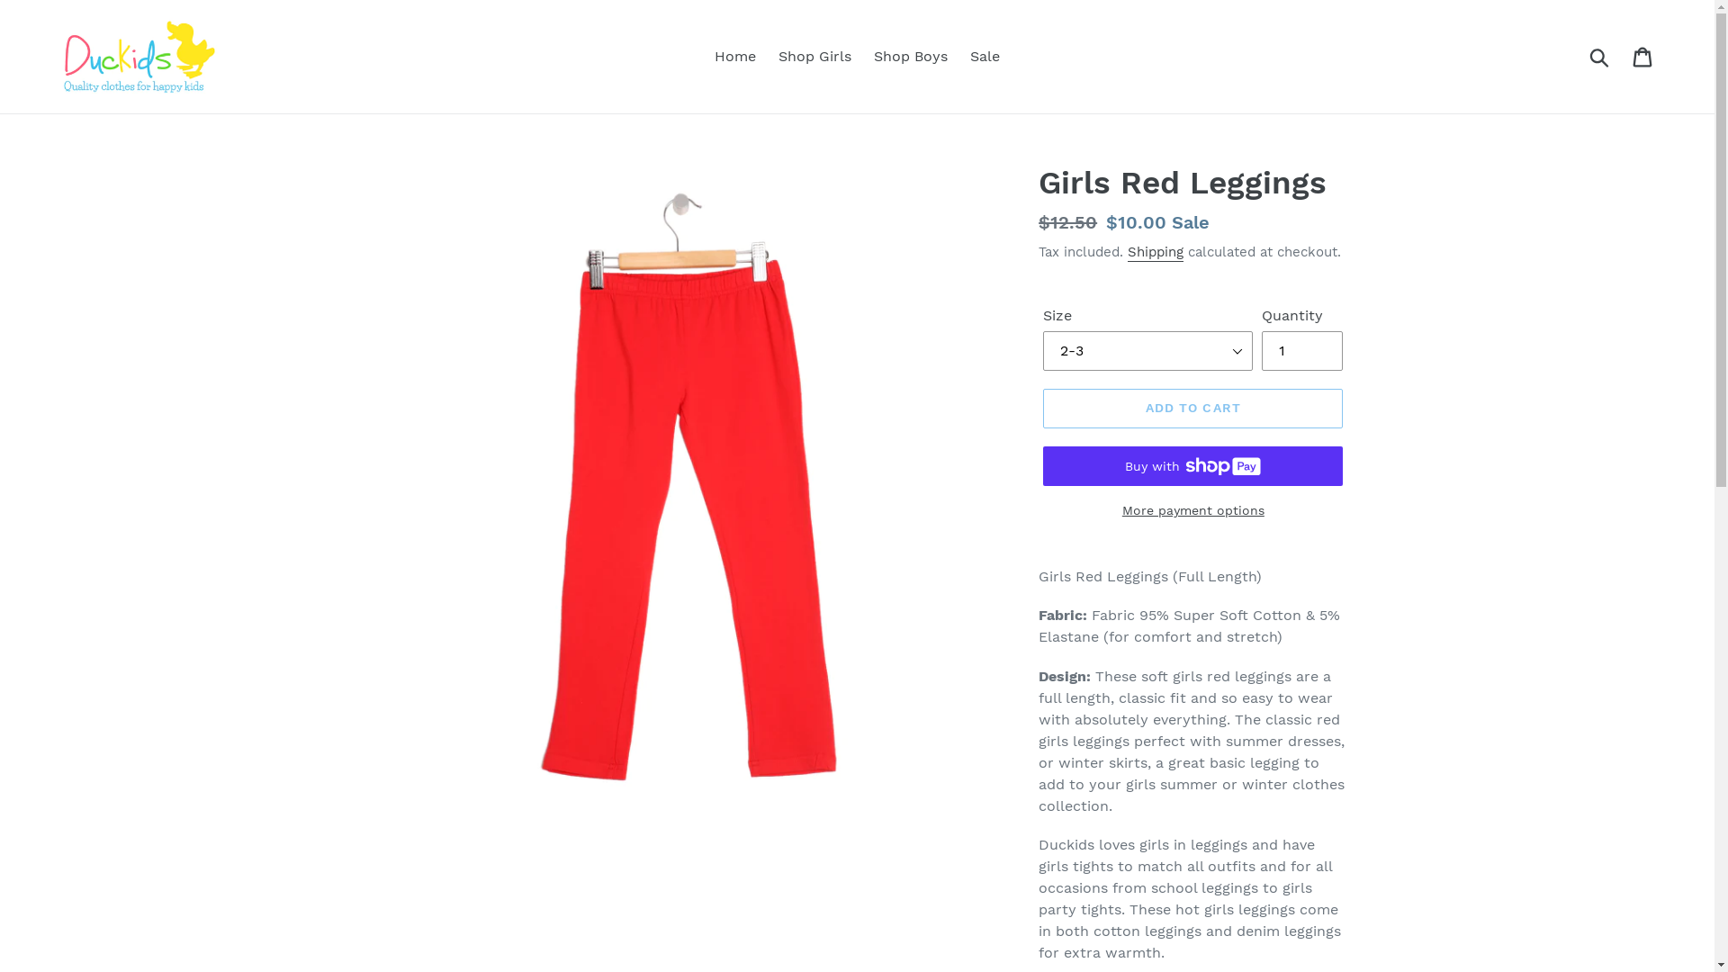  What do you see at coordinates (1643, 58) in the screenshot?
I see `Cart` at bounding box center [1643, 58].